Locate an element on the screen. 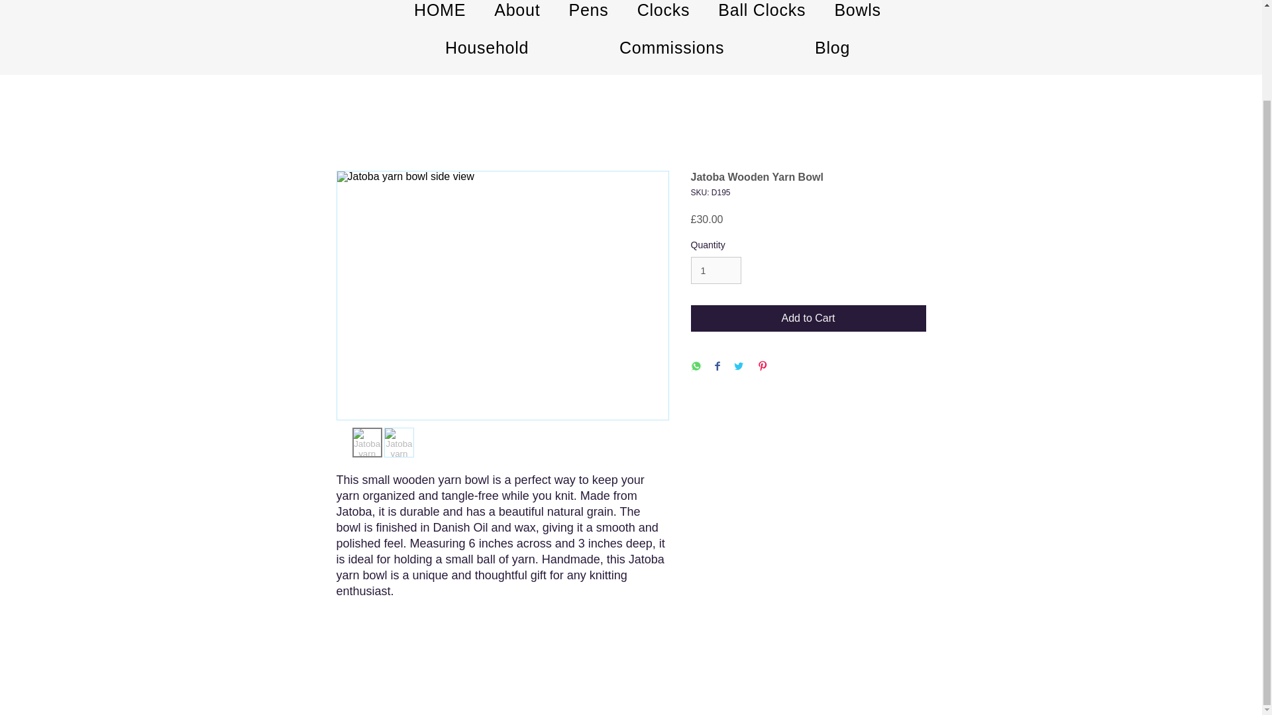 Image resolution: width=1272 pixels, height=715 pixels. 1 is located at coordinates (715, 270).